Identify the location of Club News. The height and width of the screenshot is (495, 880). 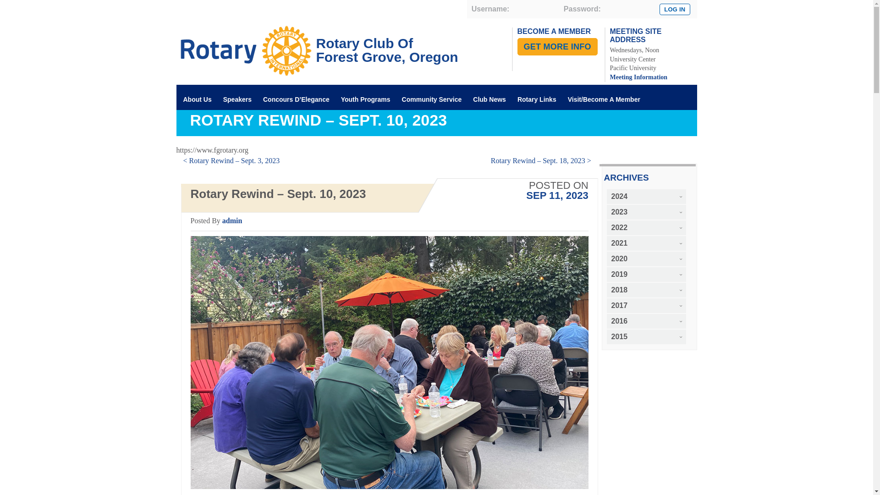
(489, 100).